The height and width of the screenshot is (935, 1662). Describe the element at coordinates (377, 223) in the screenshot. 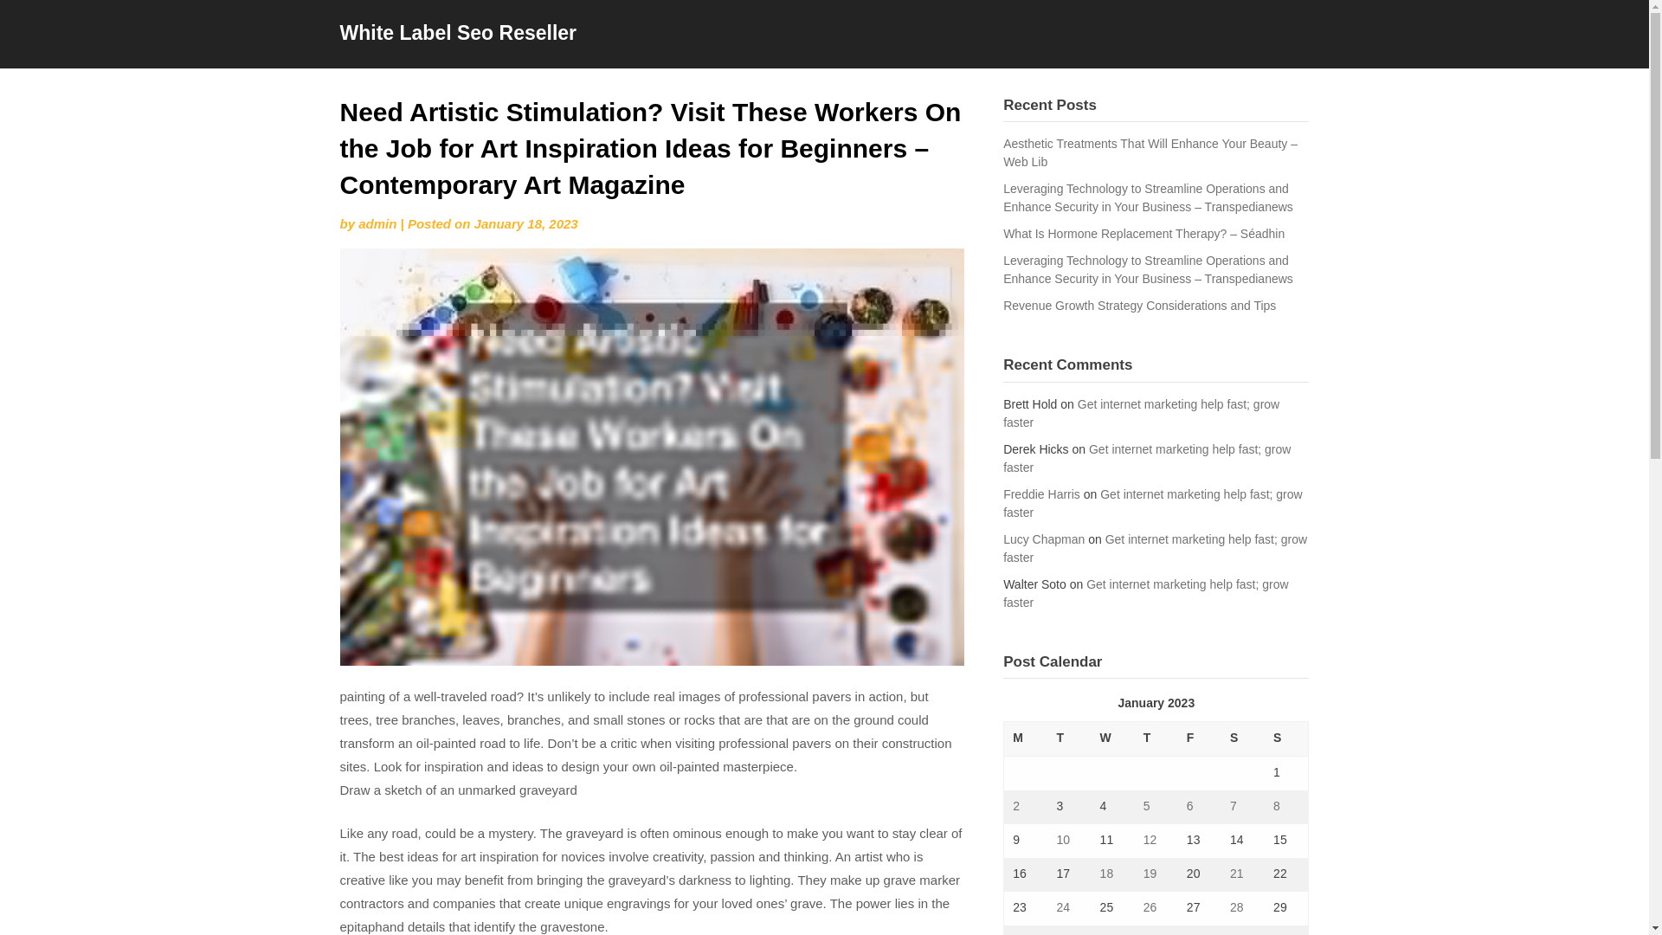

I see `admin` at that location.